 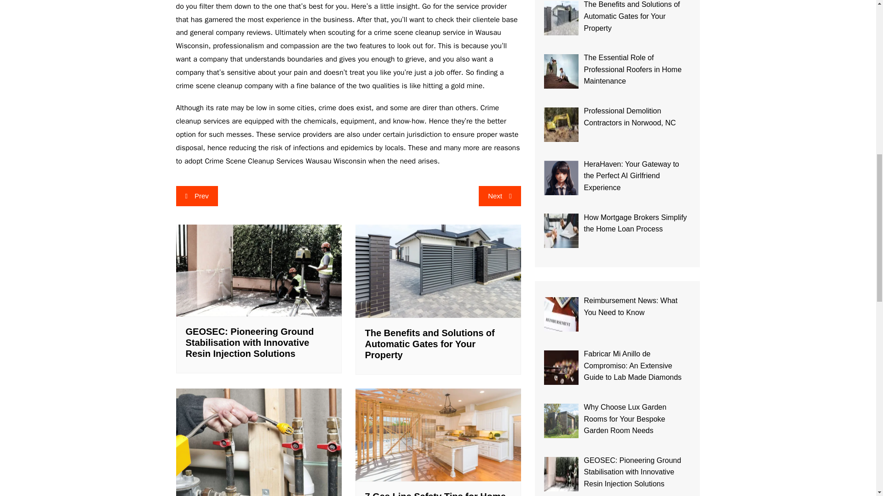 I want to click on How Mortgage Brokers Simplify the Home Loan Process, so click(x=561, y=231).